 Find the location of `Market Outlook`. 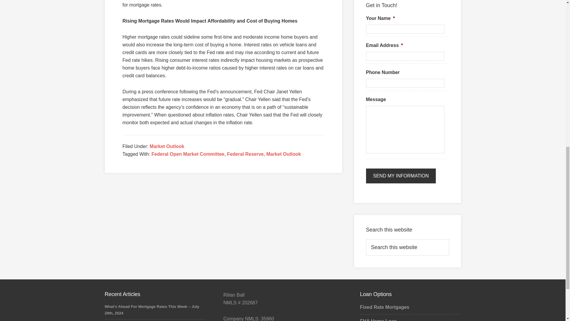

Market Outlook is located at coordinates (283, 154).